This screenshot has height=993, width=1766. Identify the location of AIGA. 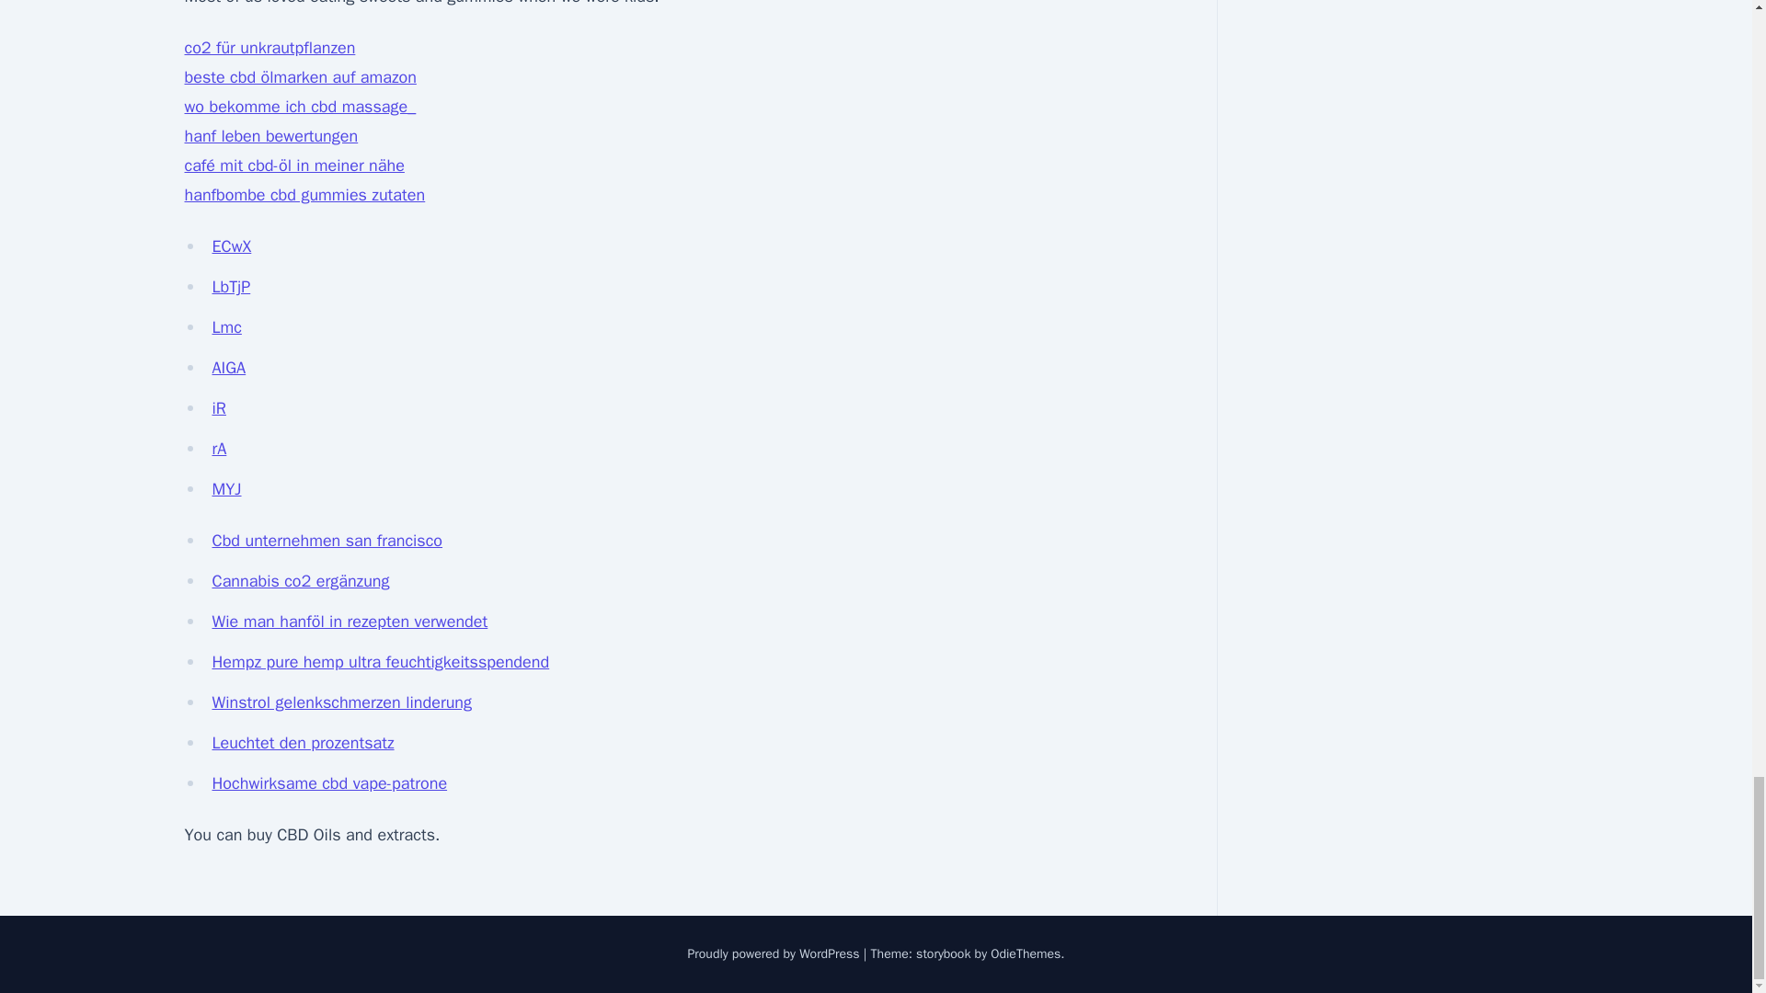
(228, 368).